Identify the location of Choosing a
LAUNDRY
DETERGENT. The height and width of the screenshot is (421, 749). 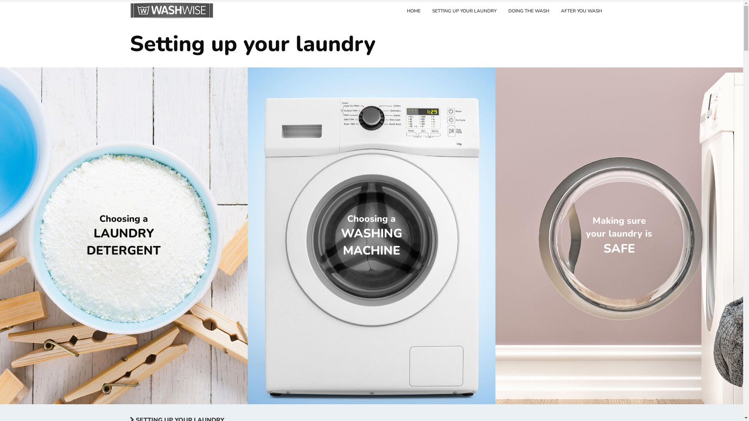
(124, 236).